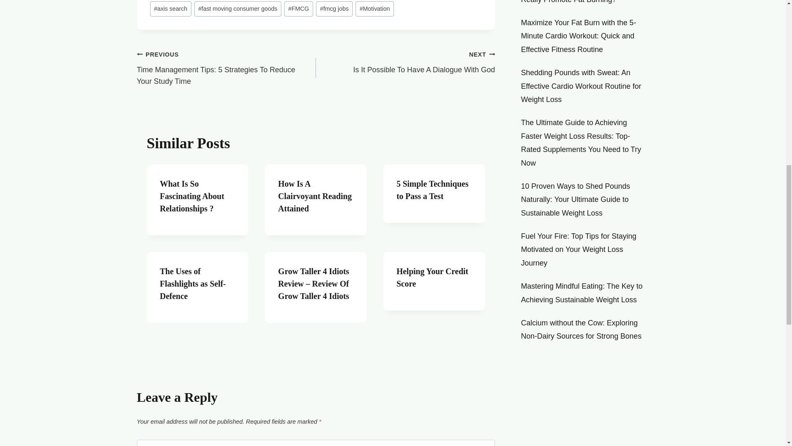 Image resolution: width=792 pixels, height=446 pixels. Describe the element at coordinates (375, 9) in the screenshot. I see `fmcg jobs` at that location.